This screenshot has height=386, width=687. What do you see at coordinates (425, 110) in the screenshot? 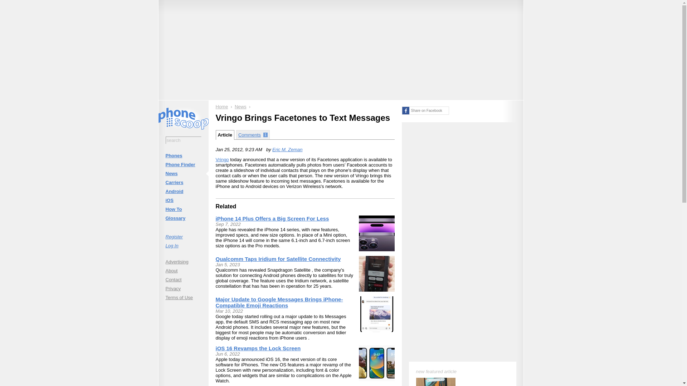
I see `Share on Facebook` at bounding box center [425, 110].